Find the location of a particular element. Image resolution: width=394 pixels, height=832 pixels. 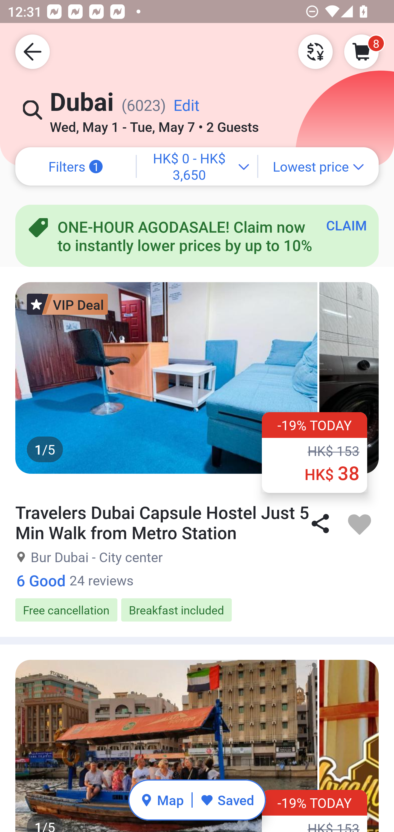

⁦HK$ 0⁩ - ⁦HK$ 3,650⁩ is located at coordinates (197, 166).